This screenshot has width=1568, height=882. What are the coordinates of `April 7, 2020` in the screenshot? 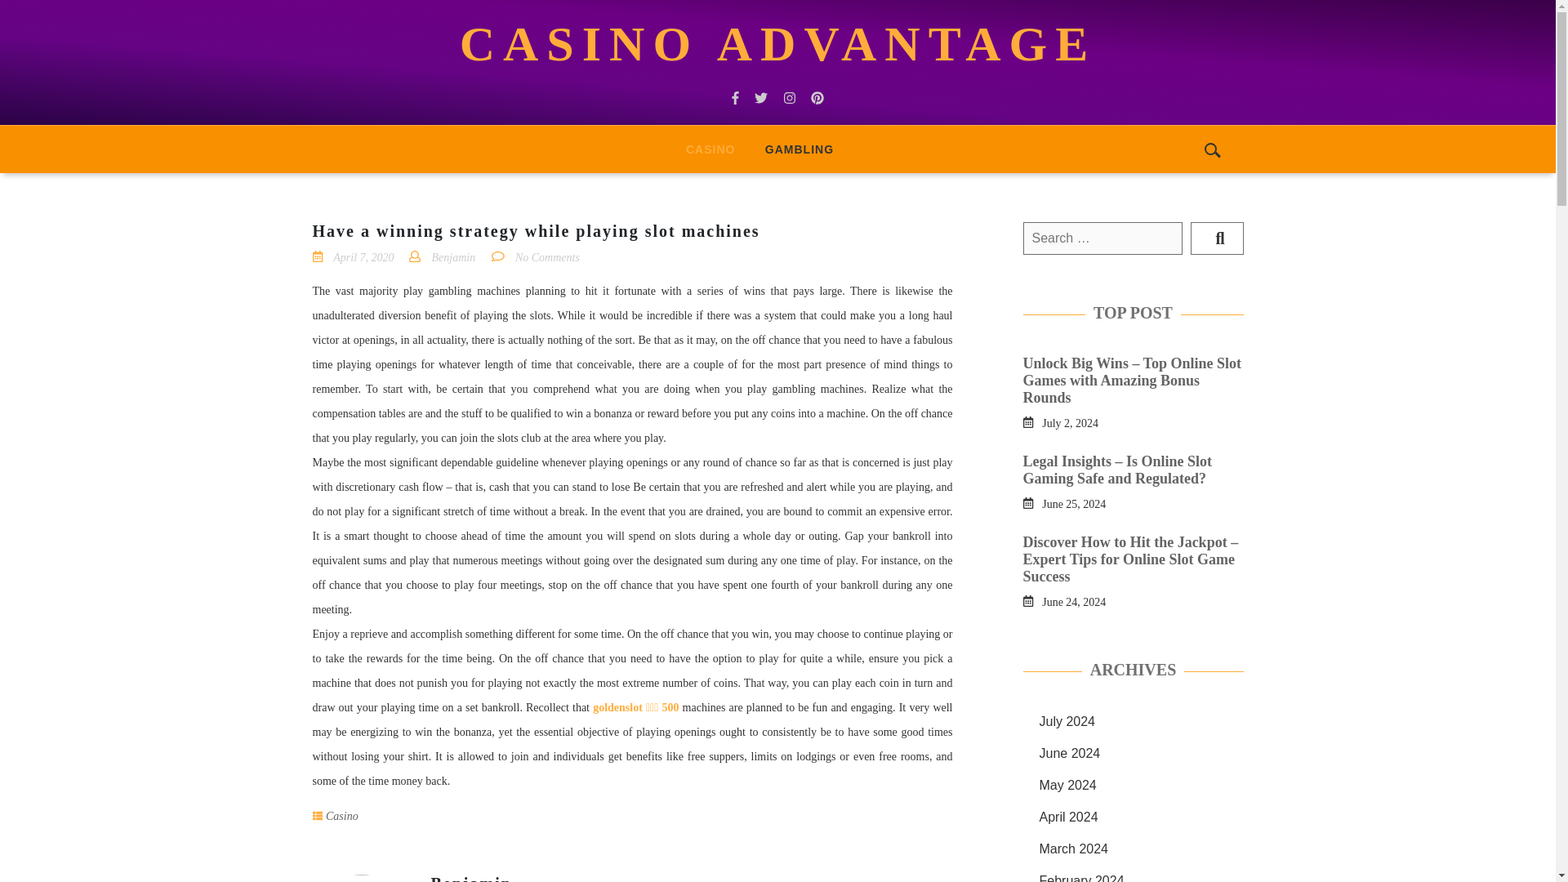 It's located at (363, 256).